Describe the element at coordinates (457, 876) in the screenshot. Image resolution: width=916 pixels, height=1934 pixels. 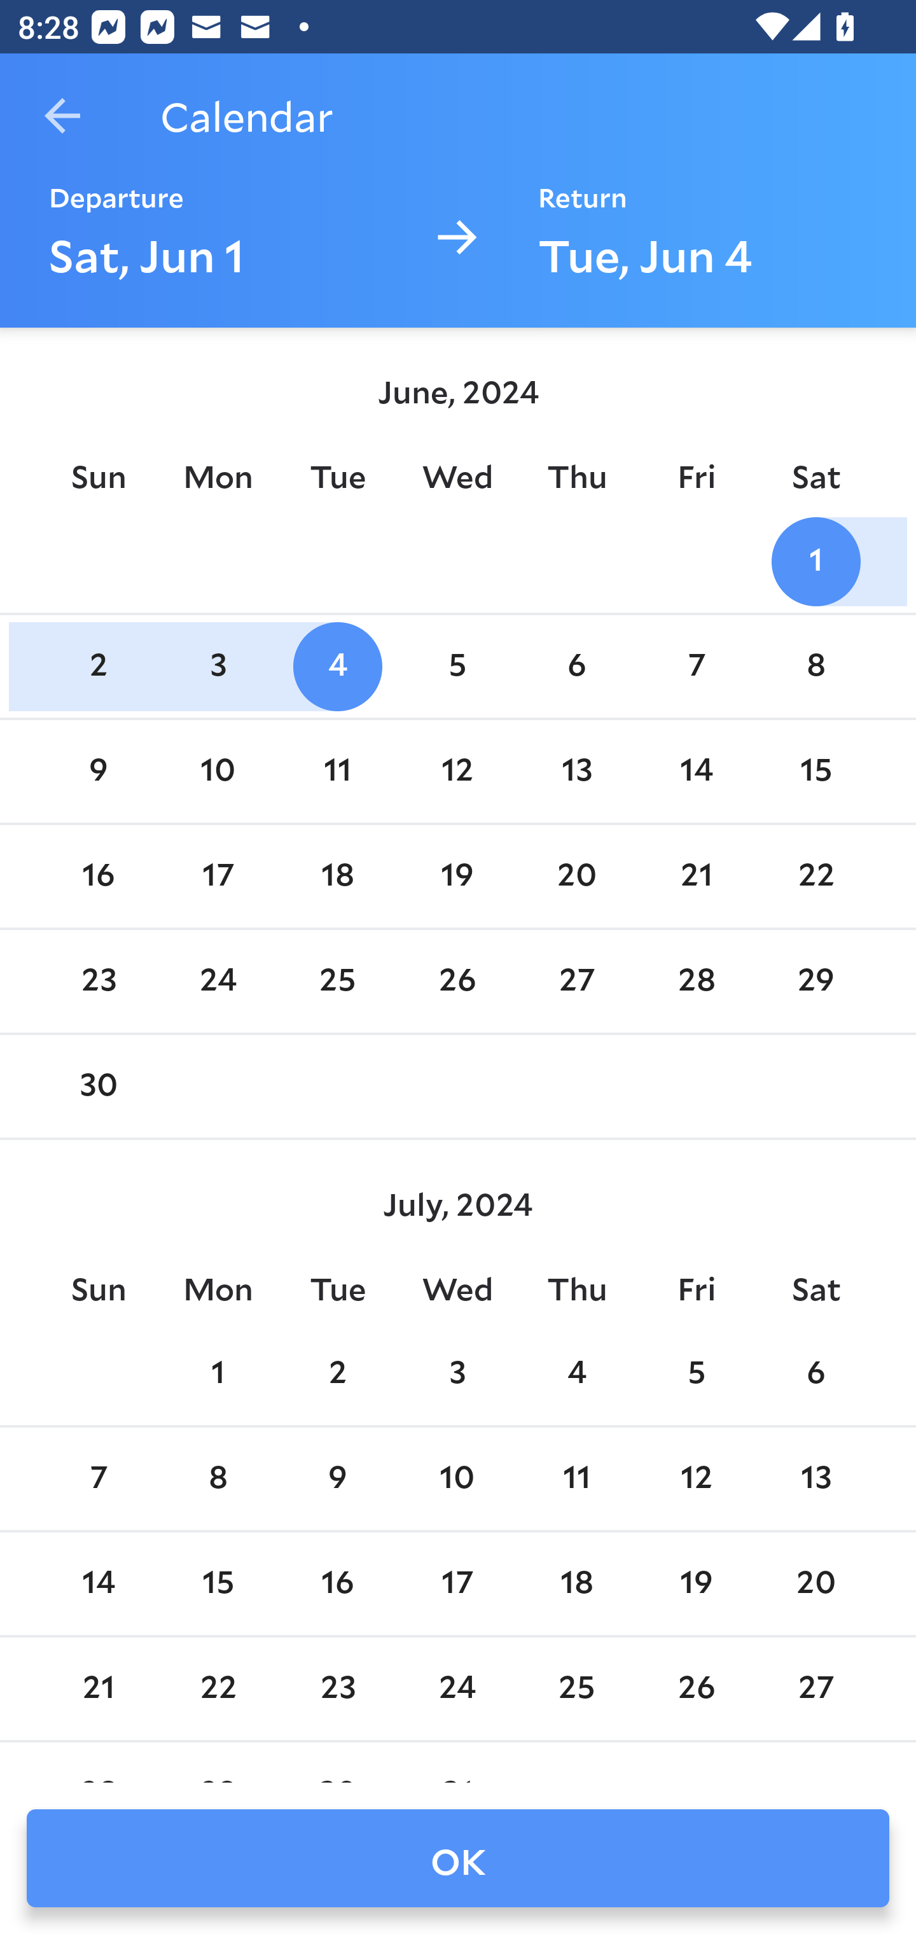
I see `19` at that location.